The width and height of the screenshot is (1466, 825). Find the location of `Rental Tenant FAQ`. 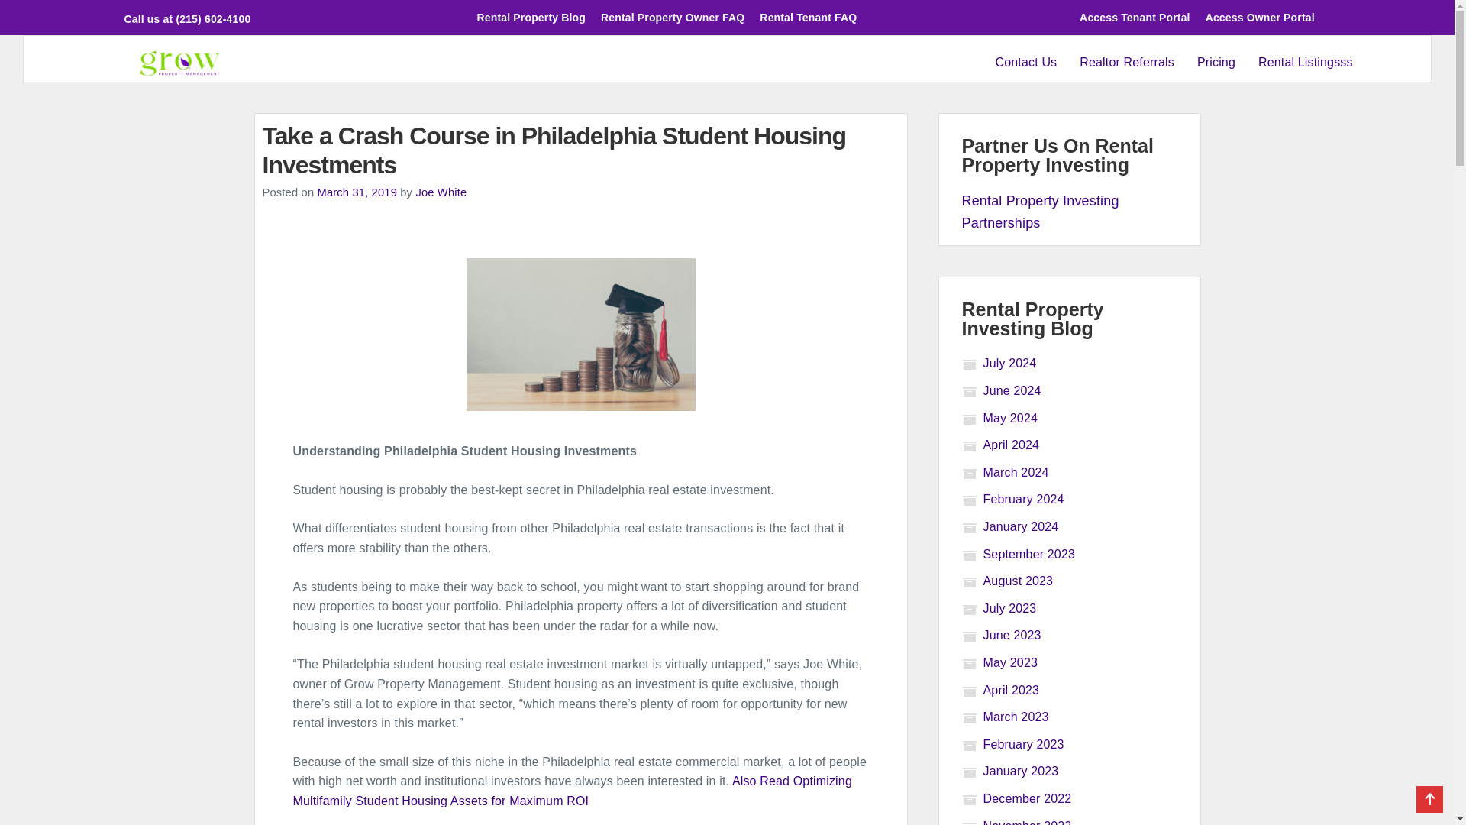

Rental Tenant FAQ is located at coordinates (808, 18).